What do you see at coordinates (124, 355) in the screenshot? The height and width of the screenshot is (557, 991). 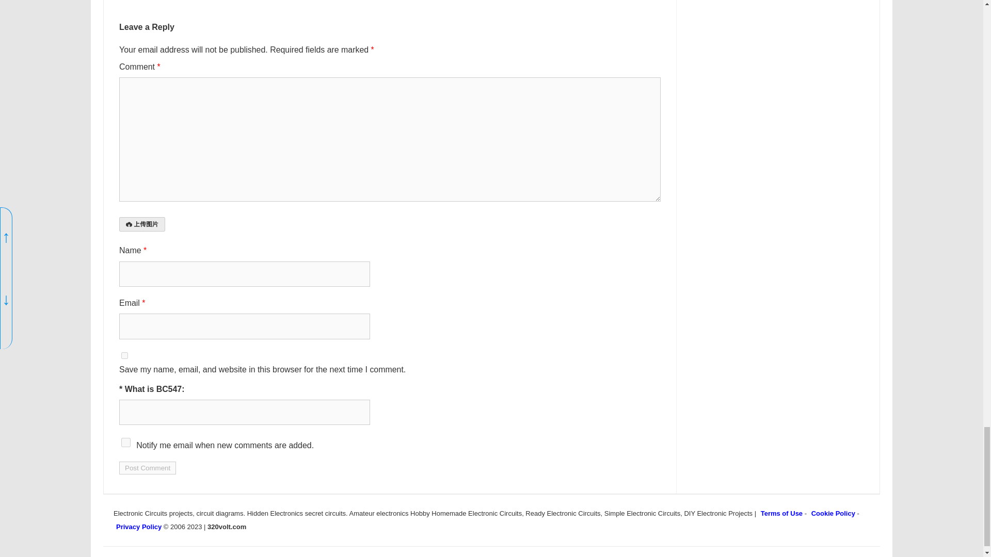 I see `yes` at bounding box center [124, 355].